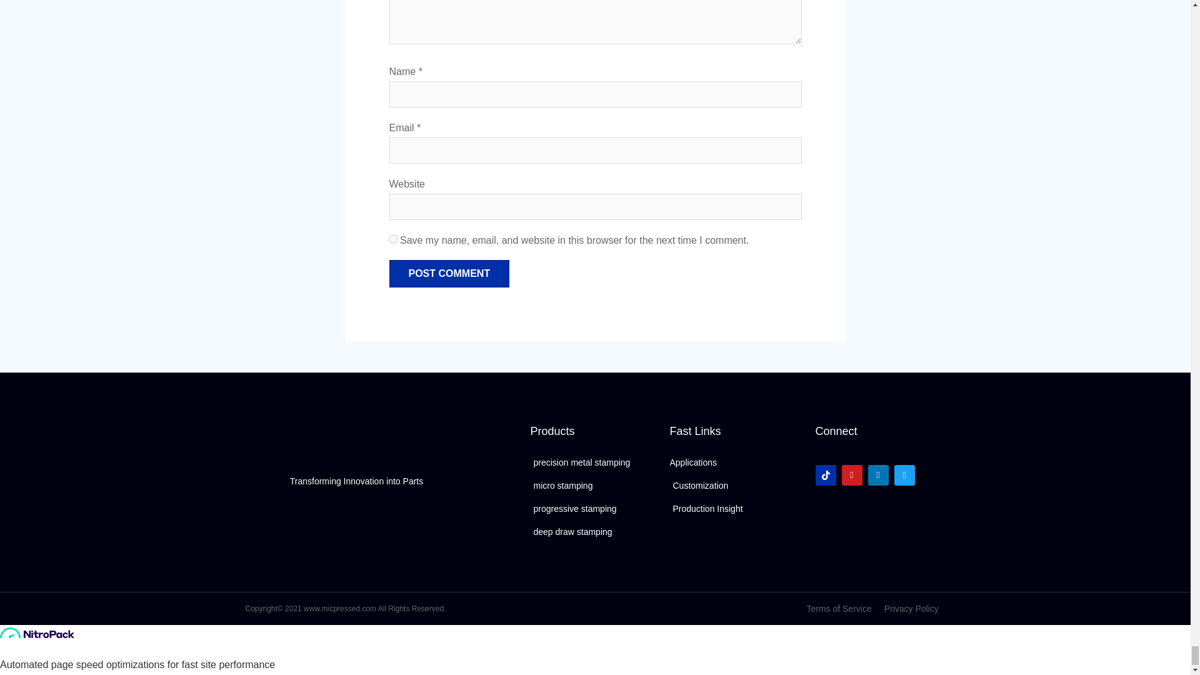 This screenshot has width=1200, height=675. What do you see at coordinates (392, 239) in the screenshot?
I see `yes` at bounding box center [392, 239].